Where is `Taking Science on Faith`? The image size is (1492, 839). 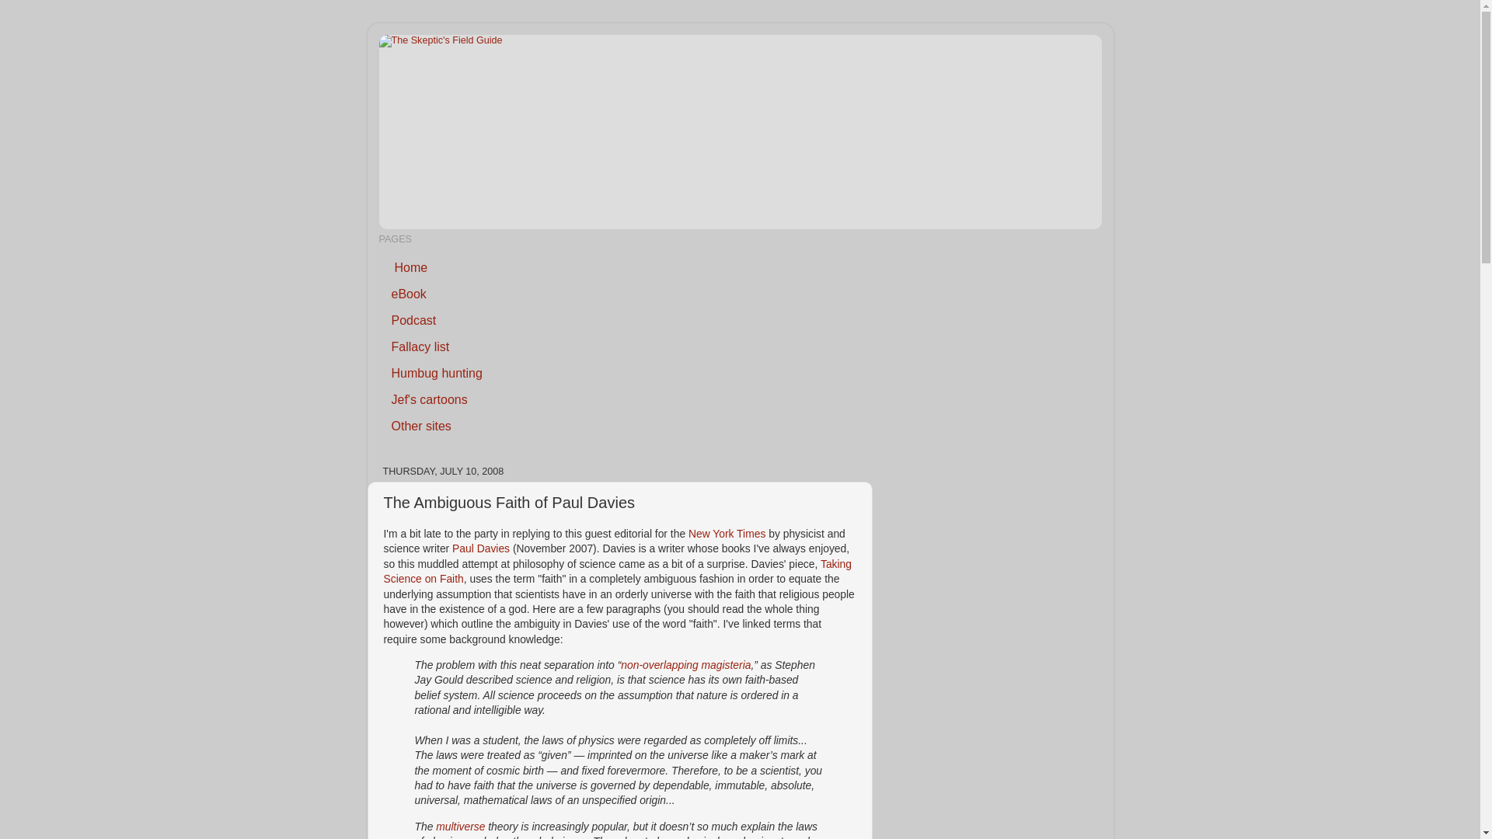
Taking Science on Faith is located at coordinates (617, 571).